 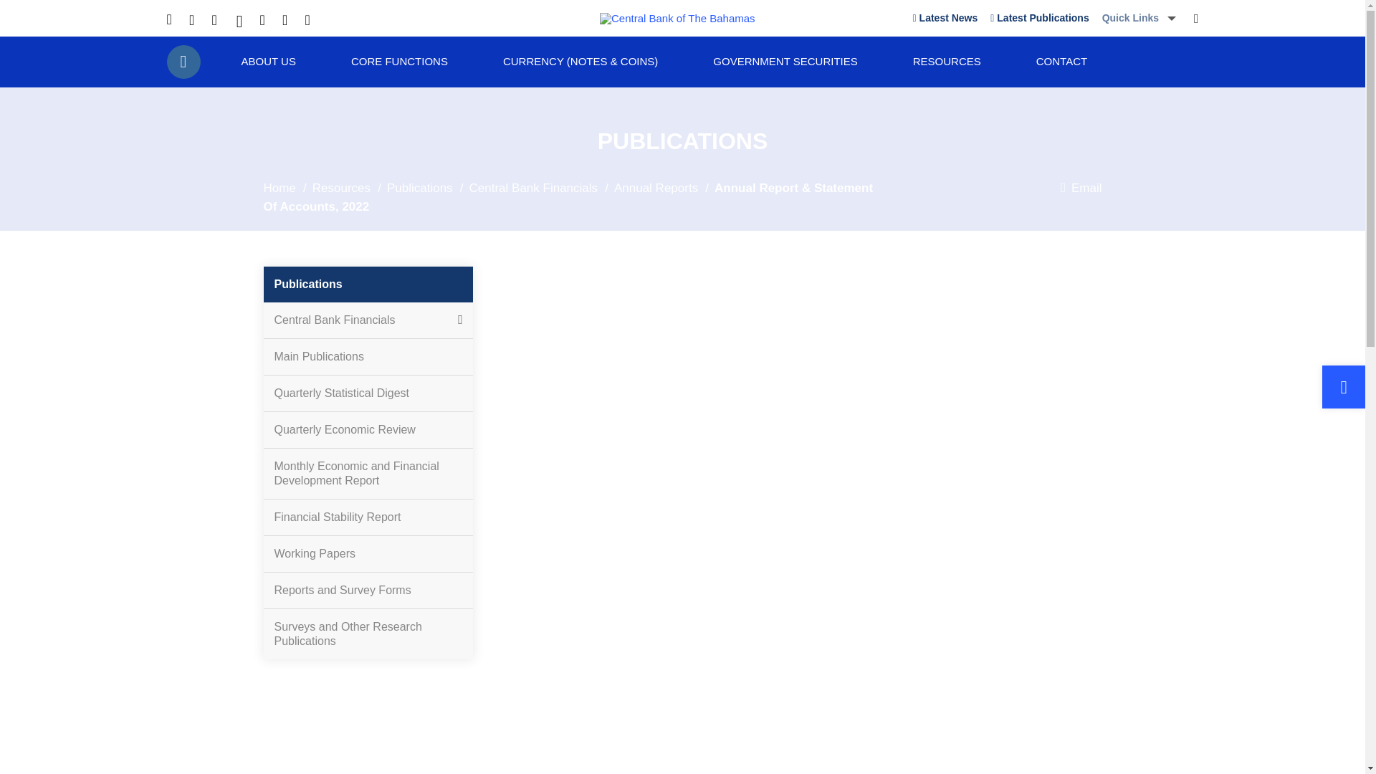 I want to click on HOME, so click(x=183, y=62).